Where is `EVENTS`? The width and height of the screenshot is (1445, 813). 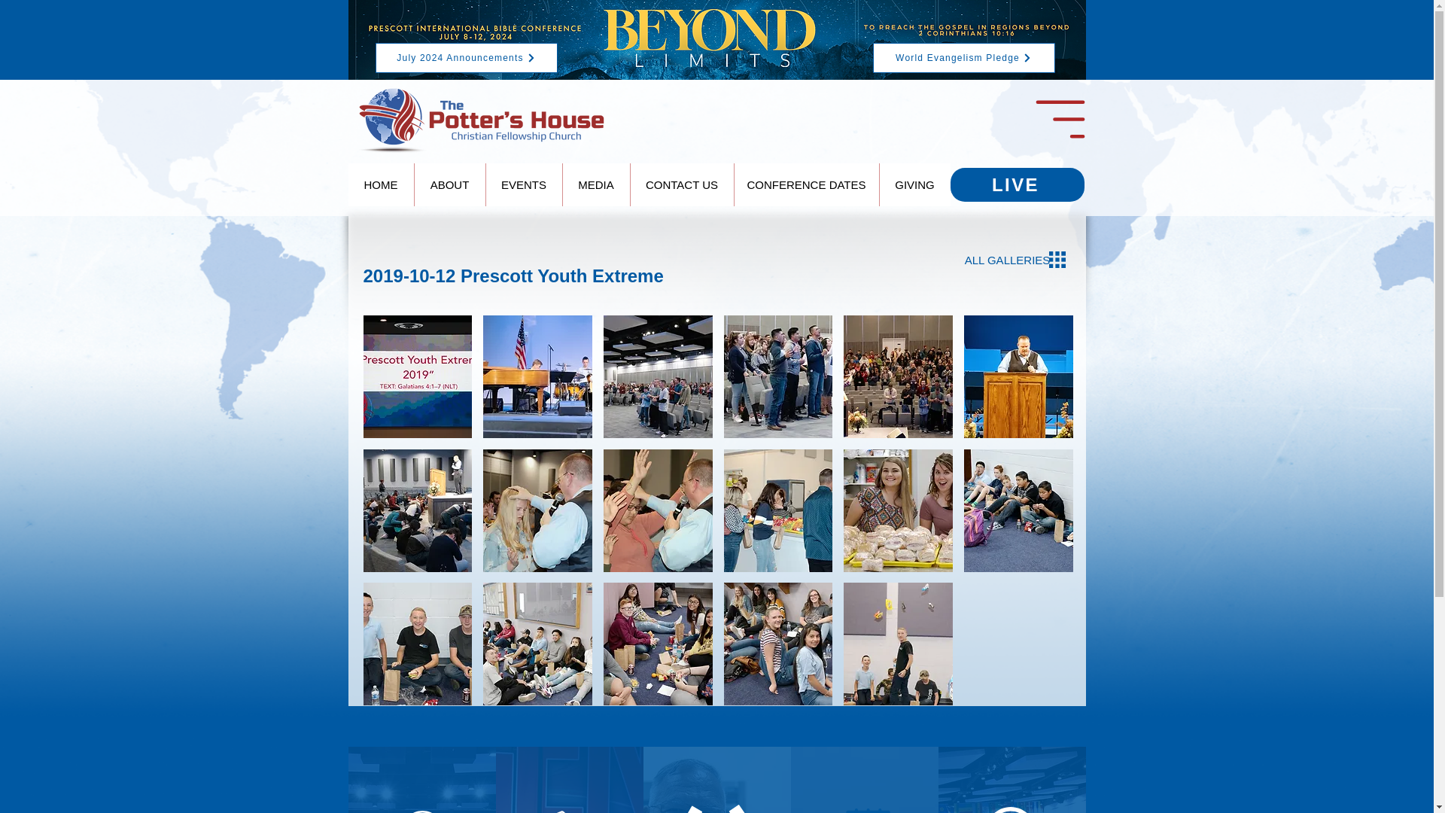
EVENTS is located at coordinates (522, 185).